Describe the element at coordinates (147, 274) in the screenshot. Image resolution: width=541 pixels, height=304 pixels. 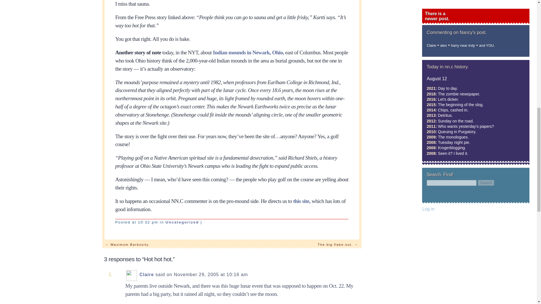
I see `Claire` at that location.